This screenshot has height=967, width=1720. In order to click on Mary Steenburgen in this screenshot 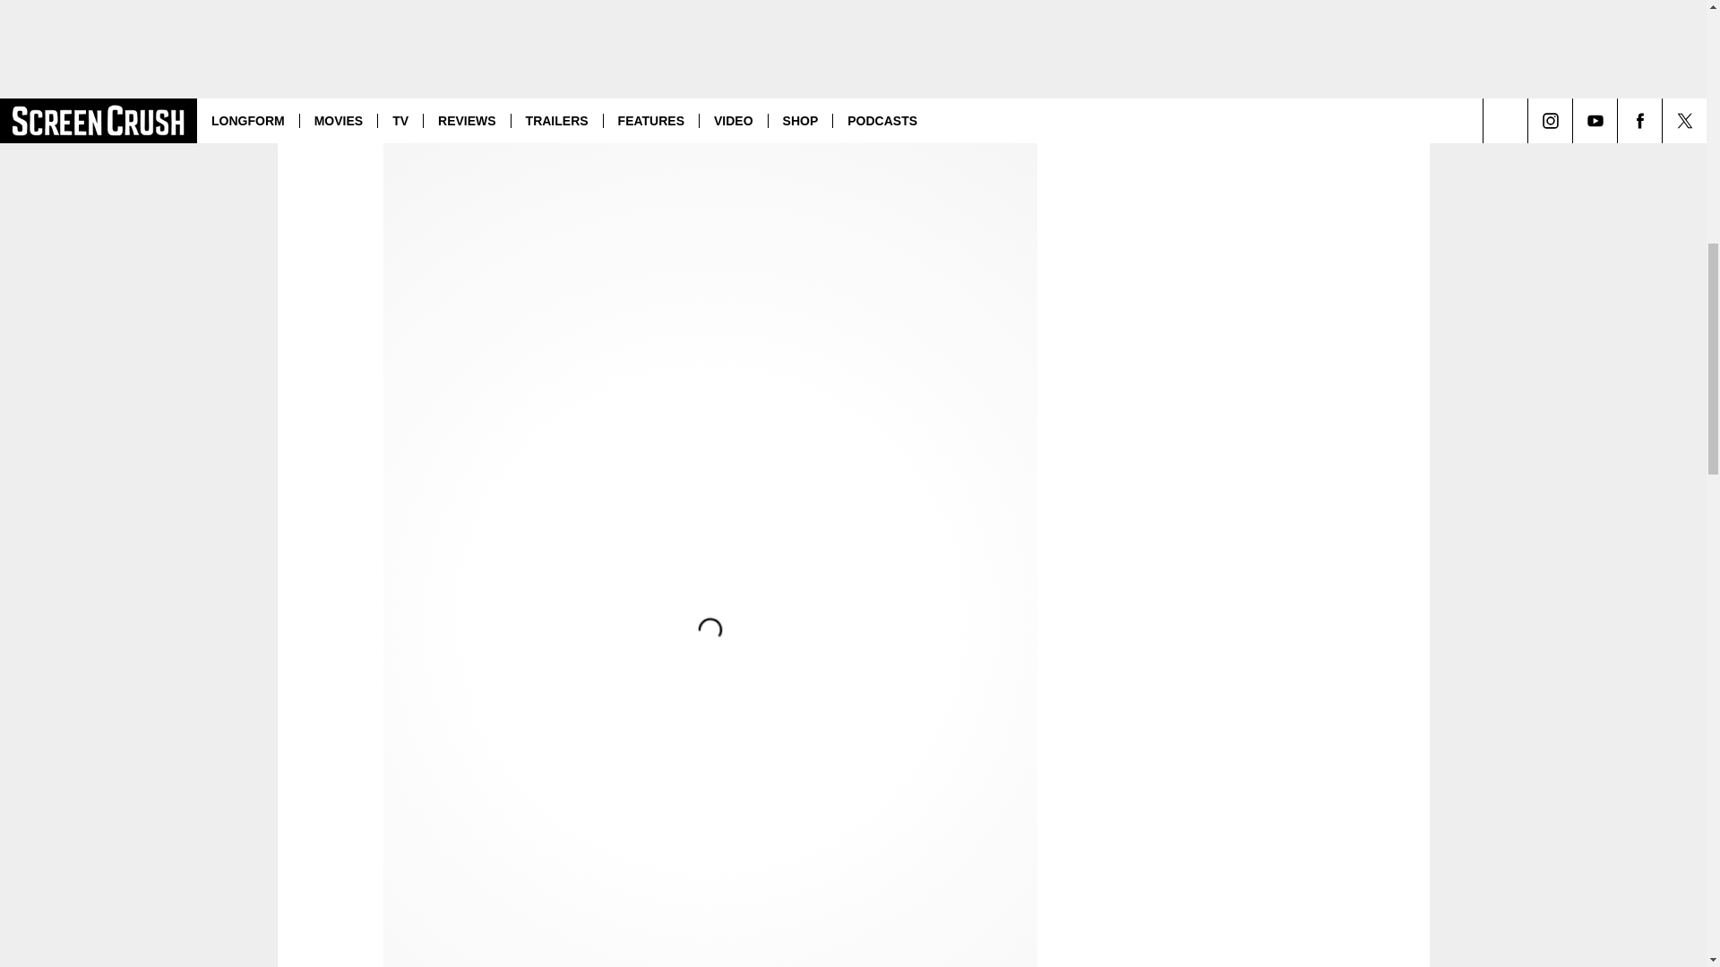, I will do `click(564, 76)`.